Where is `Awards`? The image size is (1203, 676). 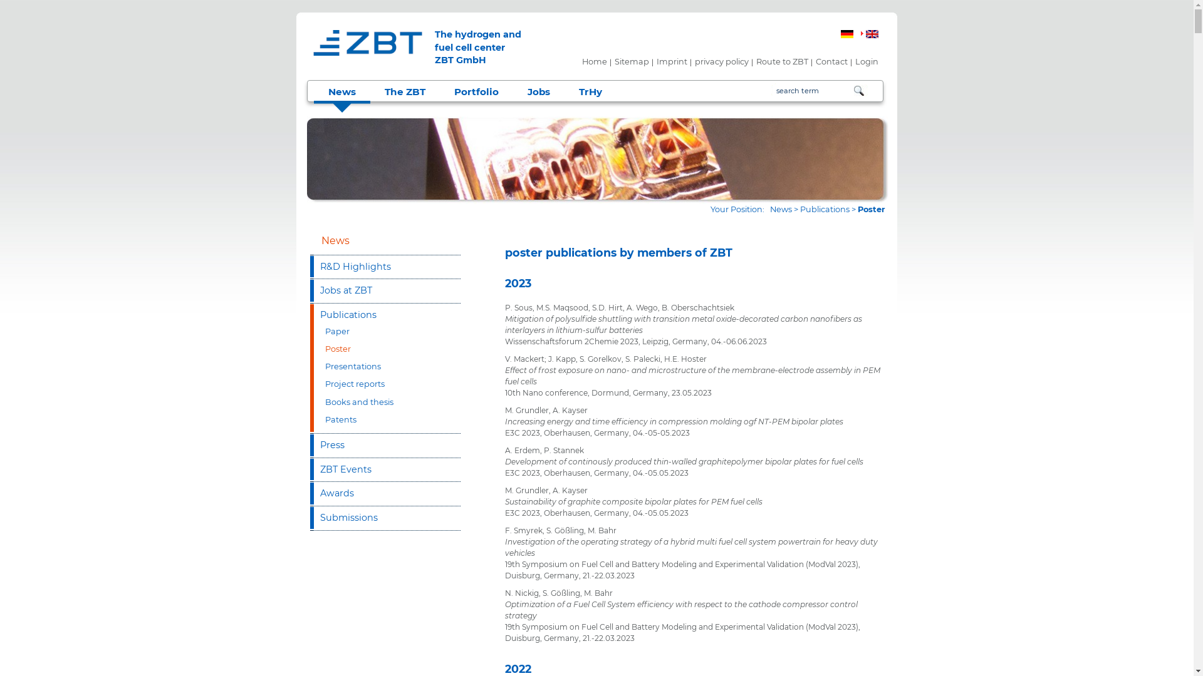 Awards is located at coordinates (380, 493).